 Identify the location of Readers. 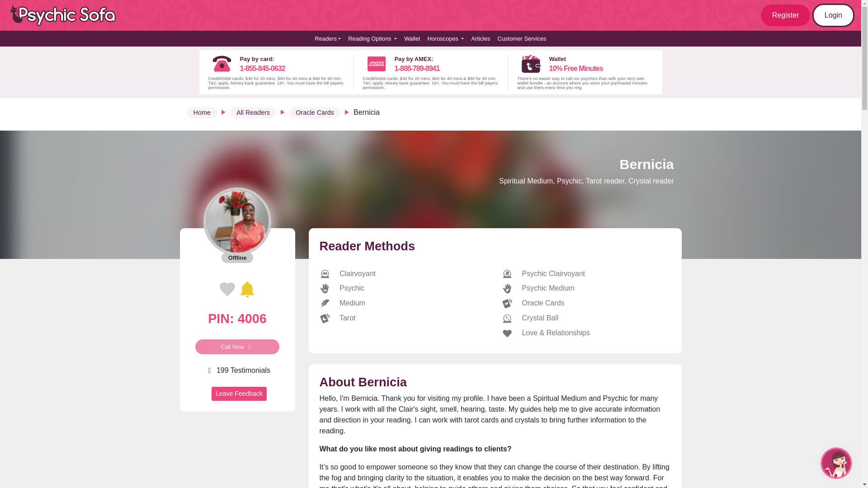
(327, 38).